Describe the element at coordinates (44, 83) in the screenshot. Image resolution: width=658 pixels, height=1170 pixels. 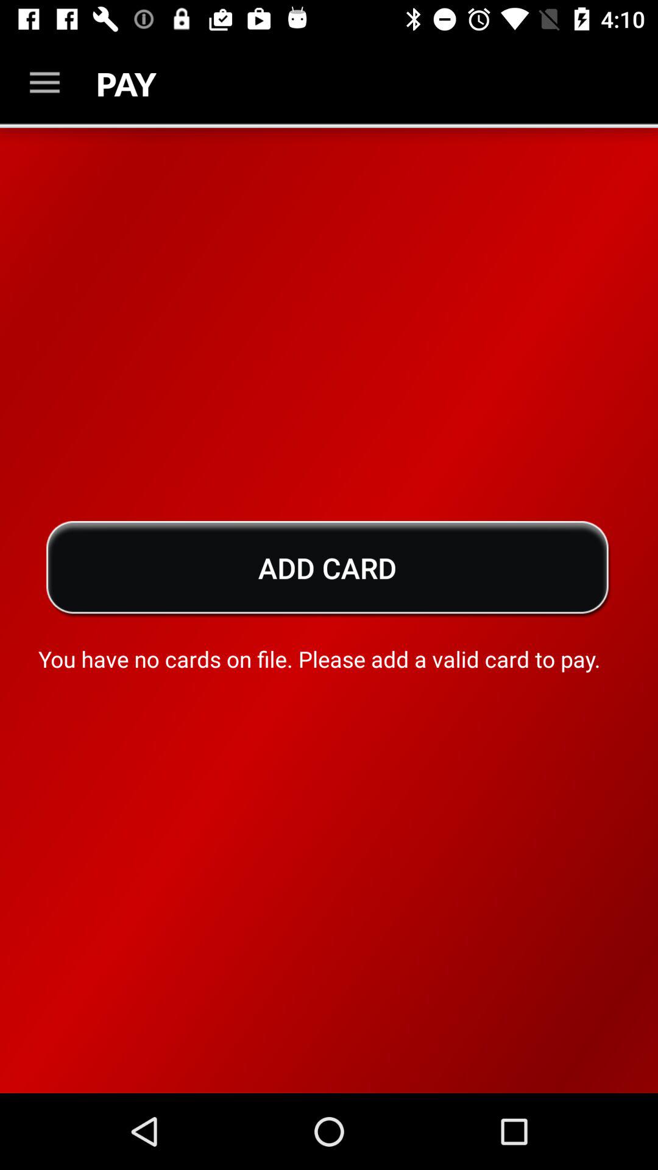
I see `select app next to pay` at that location.